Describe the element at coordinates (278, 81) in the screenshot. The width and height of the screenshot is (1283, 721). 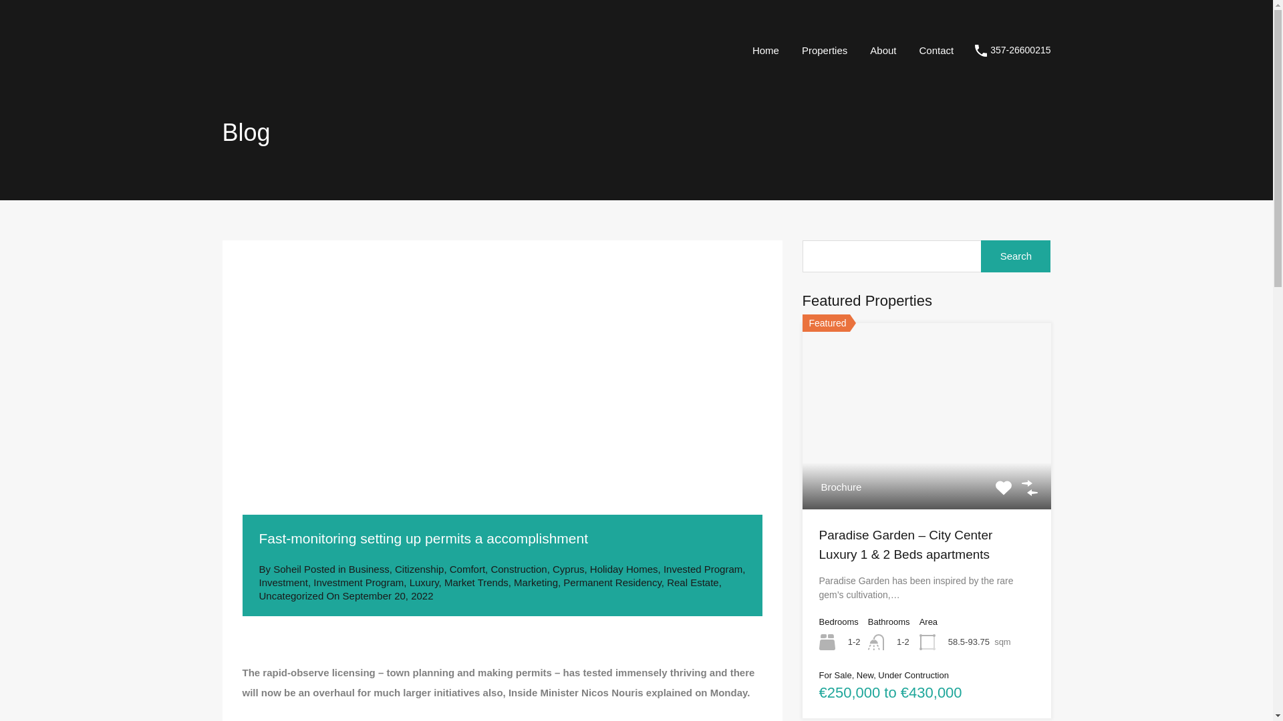
I see `Quality Home Developers` at that location.